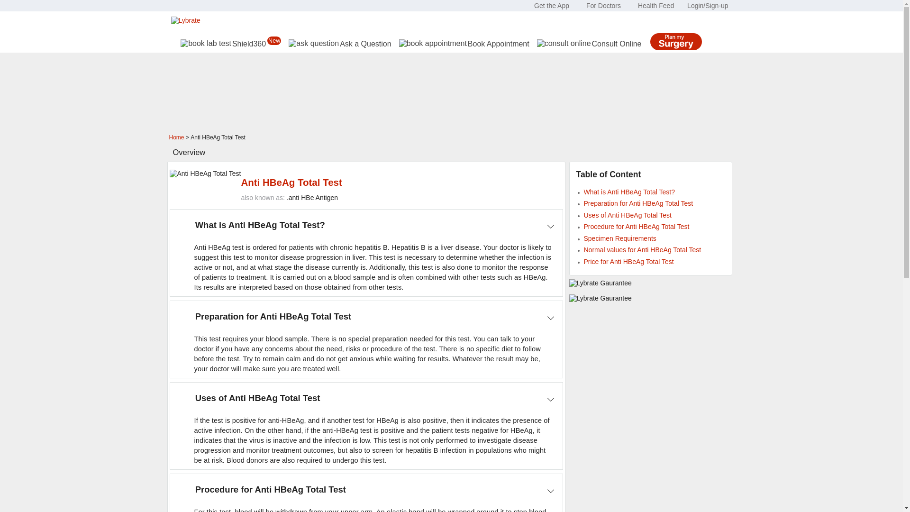 The image size is (910, 512). Describe the element at coordinates (589, 44) in the screenshot. I see `Consult Online` at that location.